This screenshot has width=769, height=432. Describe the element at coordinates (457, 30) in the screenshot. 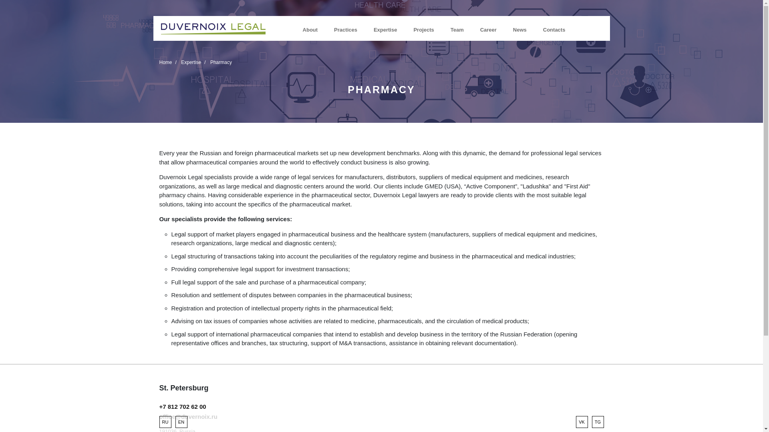

I see `Team` at that location.